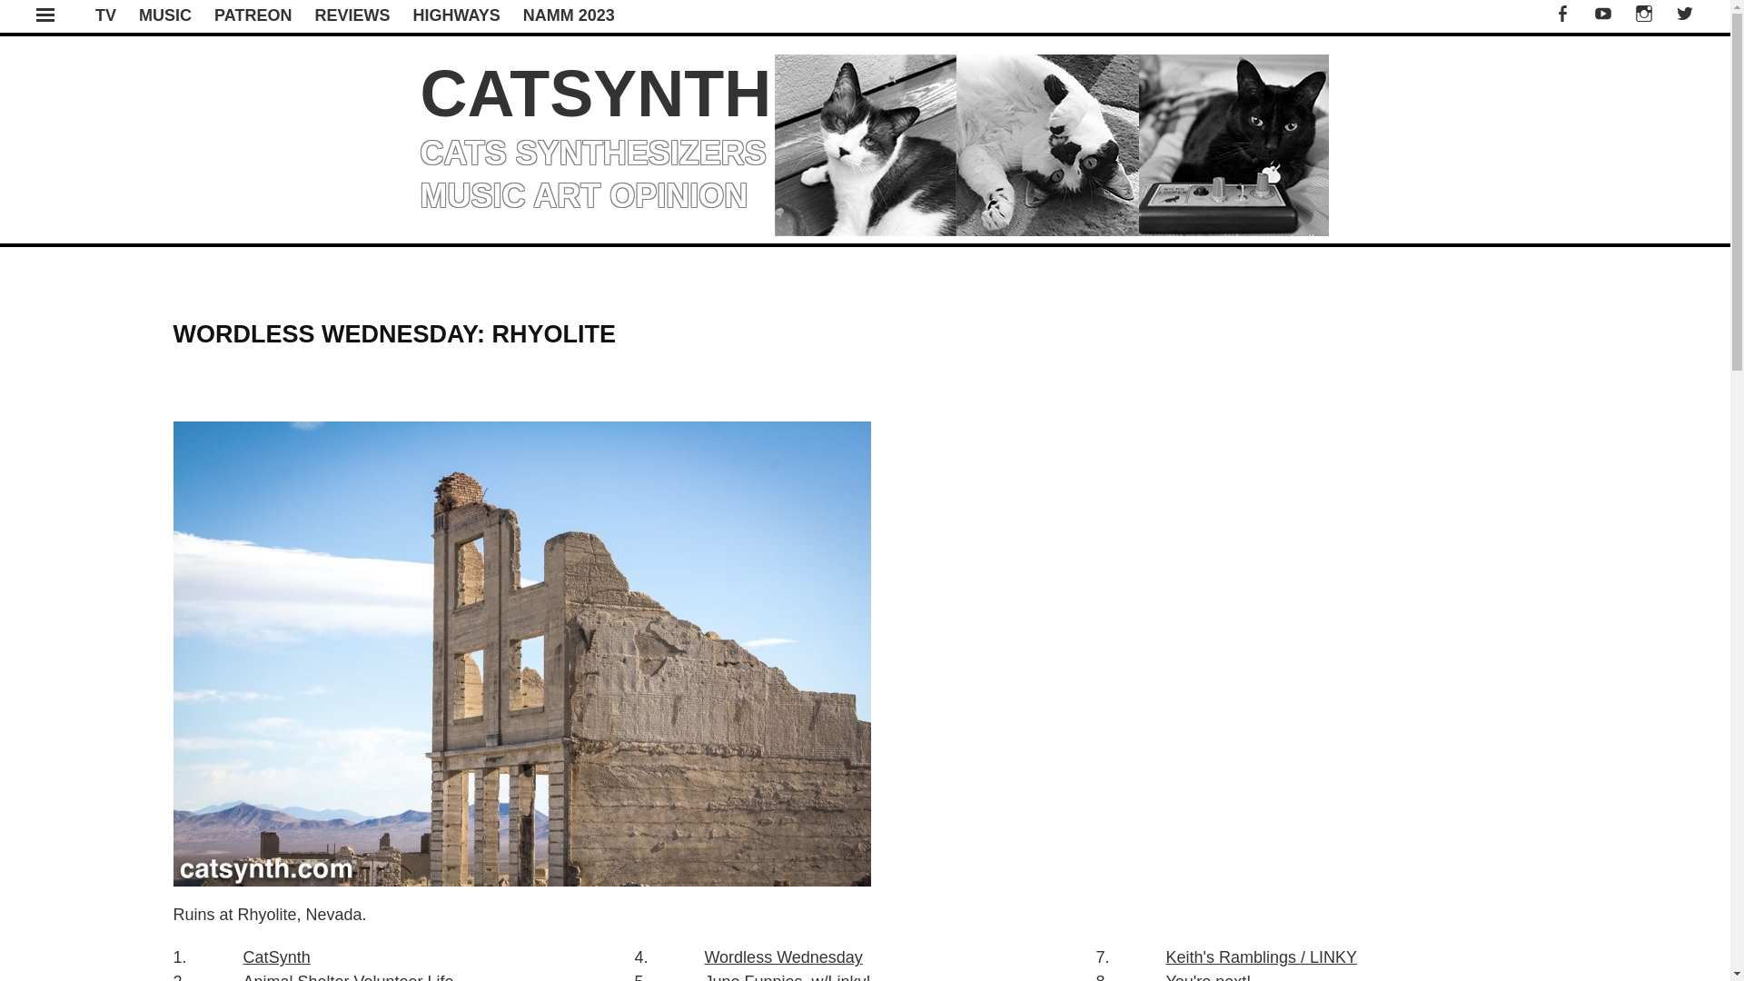  What do you see at coordinates (165, 15) in the screenshot?
I see `MUSIC` at bounding box center [165, 15].